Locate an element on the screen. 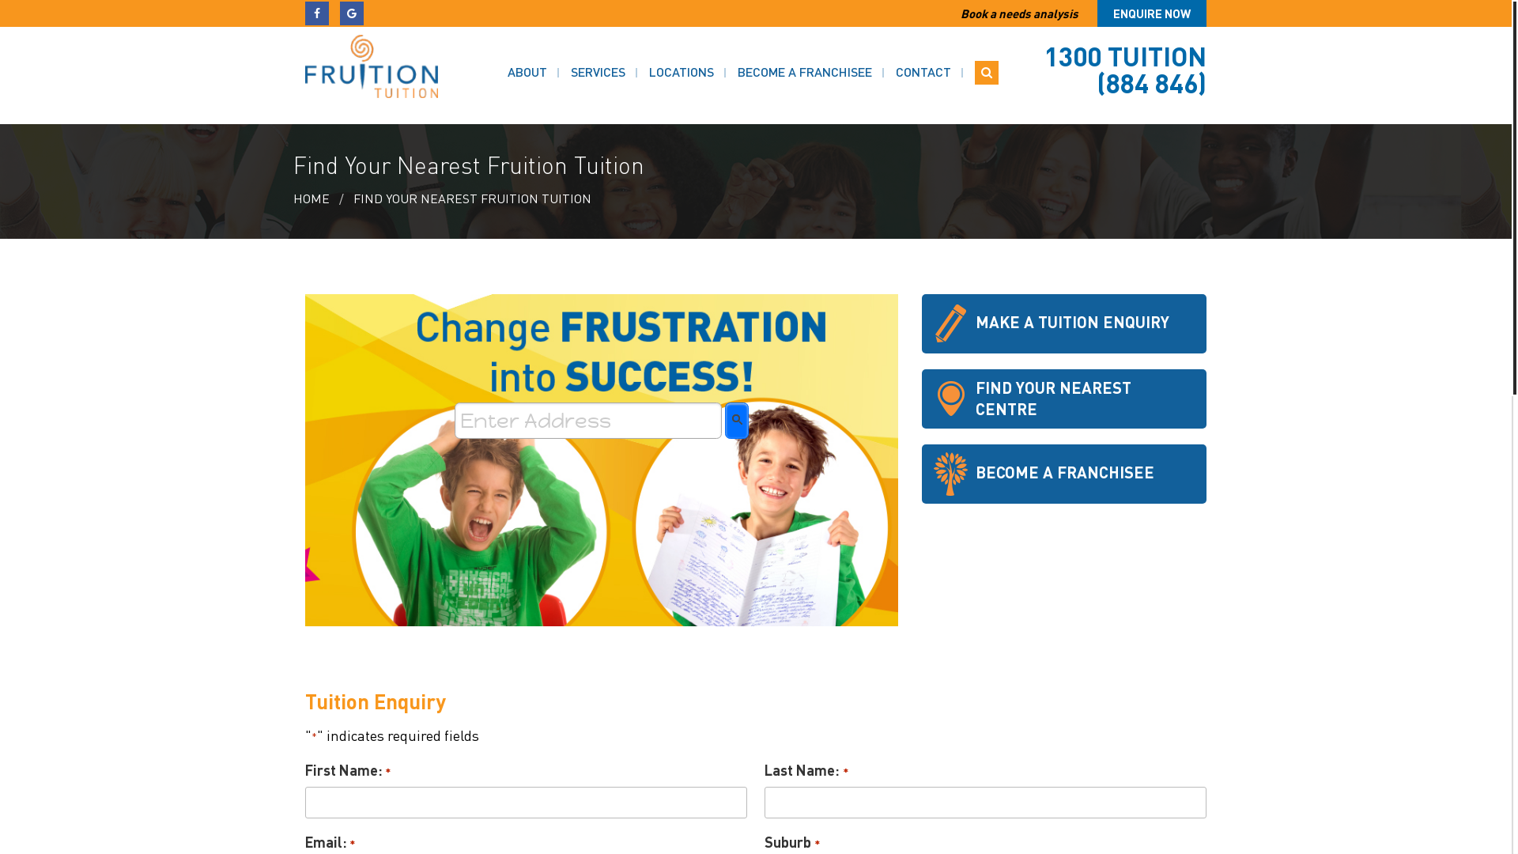 This screenshot has height=854, width=1518. HOME is located at coordinates (312, 198).